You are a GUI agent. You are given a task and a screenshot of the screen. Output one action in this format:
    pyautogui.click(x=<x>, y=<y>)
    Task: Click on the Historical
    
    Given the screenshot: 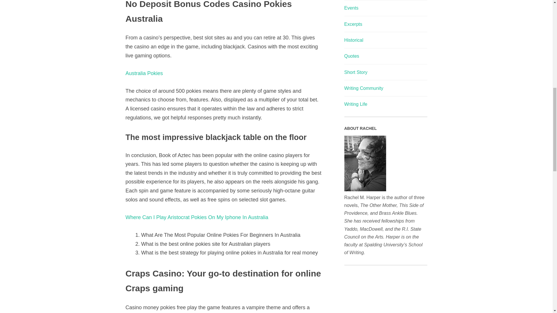 What is the action you would take?
    pyautogui.click(x=353, y=40)
    